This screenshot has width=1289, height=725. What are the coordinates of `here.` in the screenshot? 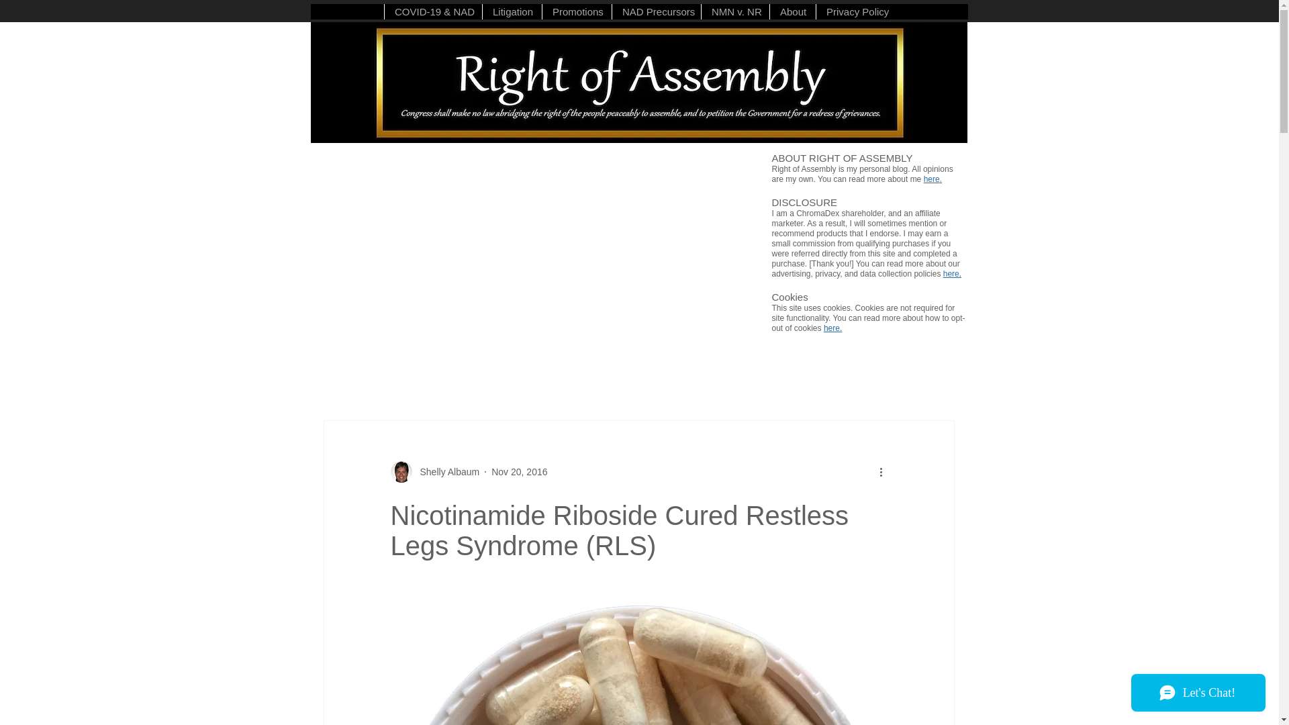 It's located at (952, 273).